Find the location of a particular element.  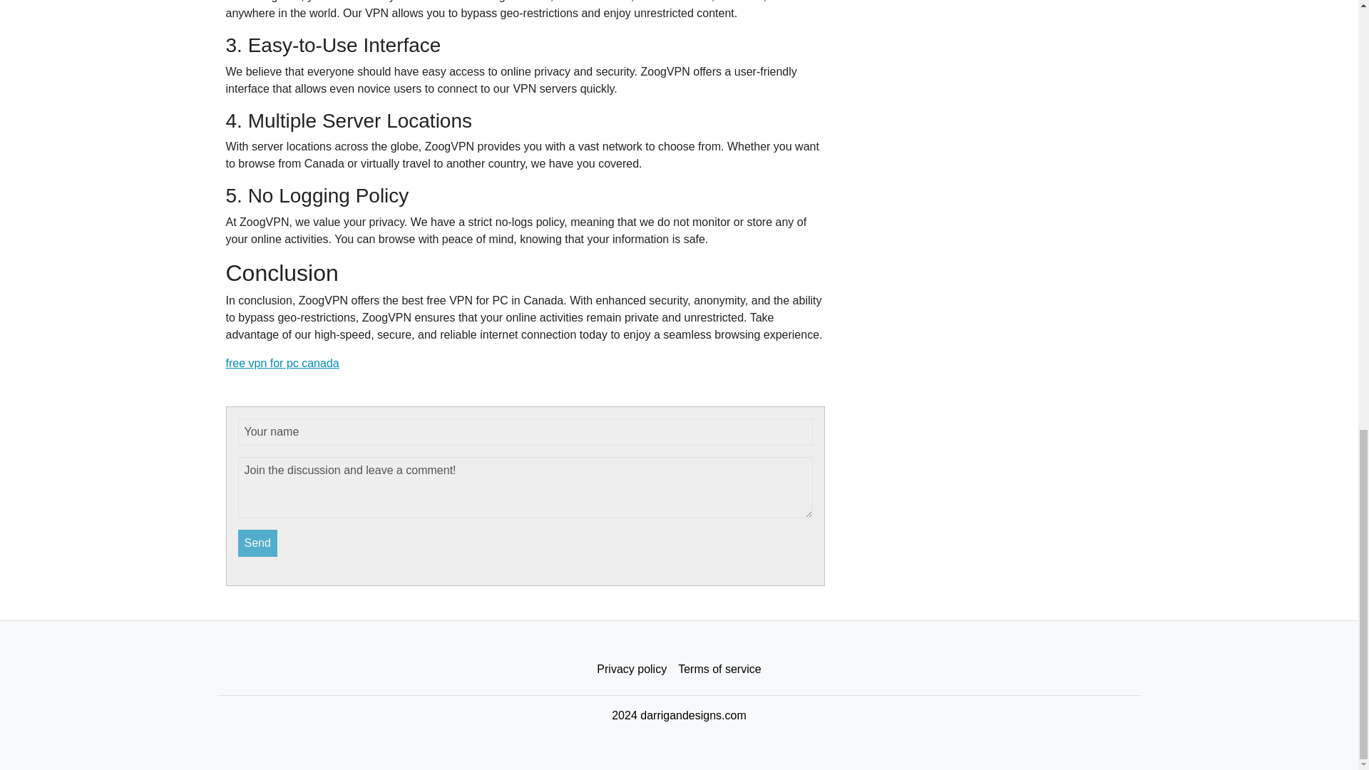

free vpn for pc canada is located at coordinates (282, 364).